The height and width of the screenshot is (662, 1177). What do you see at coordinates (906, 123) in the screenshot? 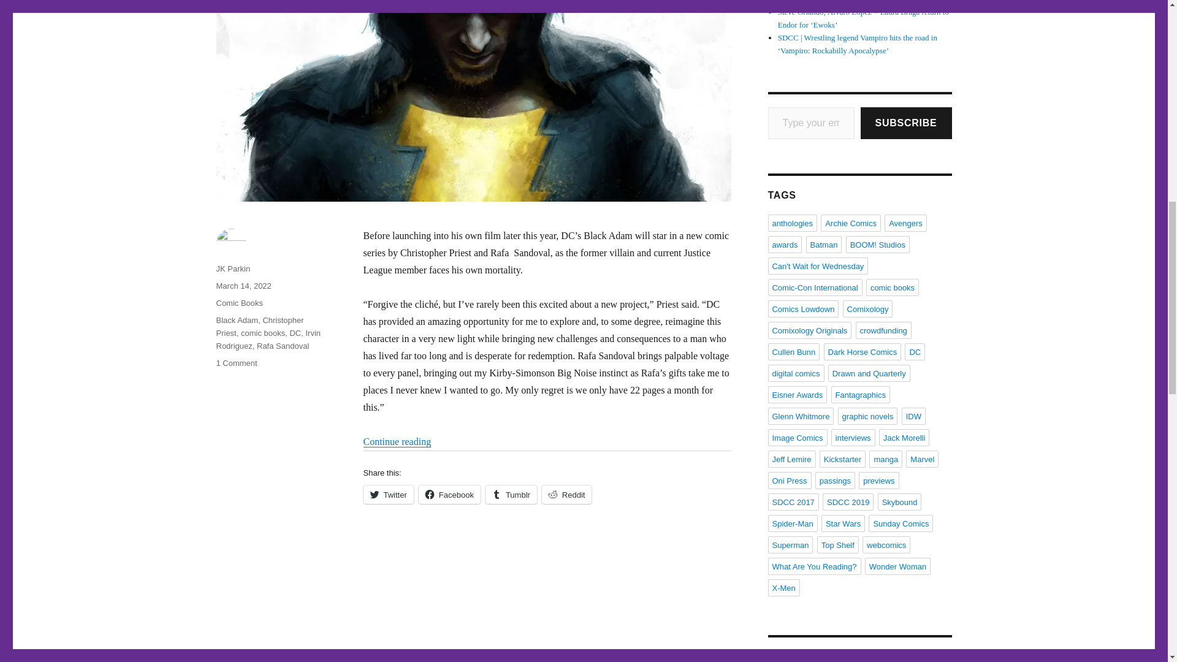
I see `SUBSCRIBE` at bounding box center [906, 123].